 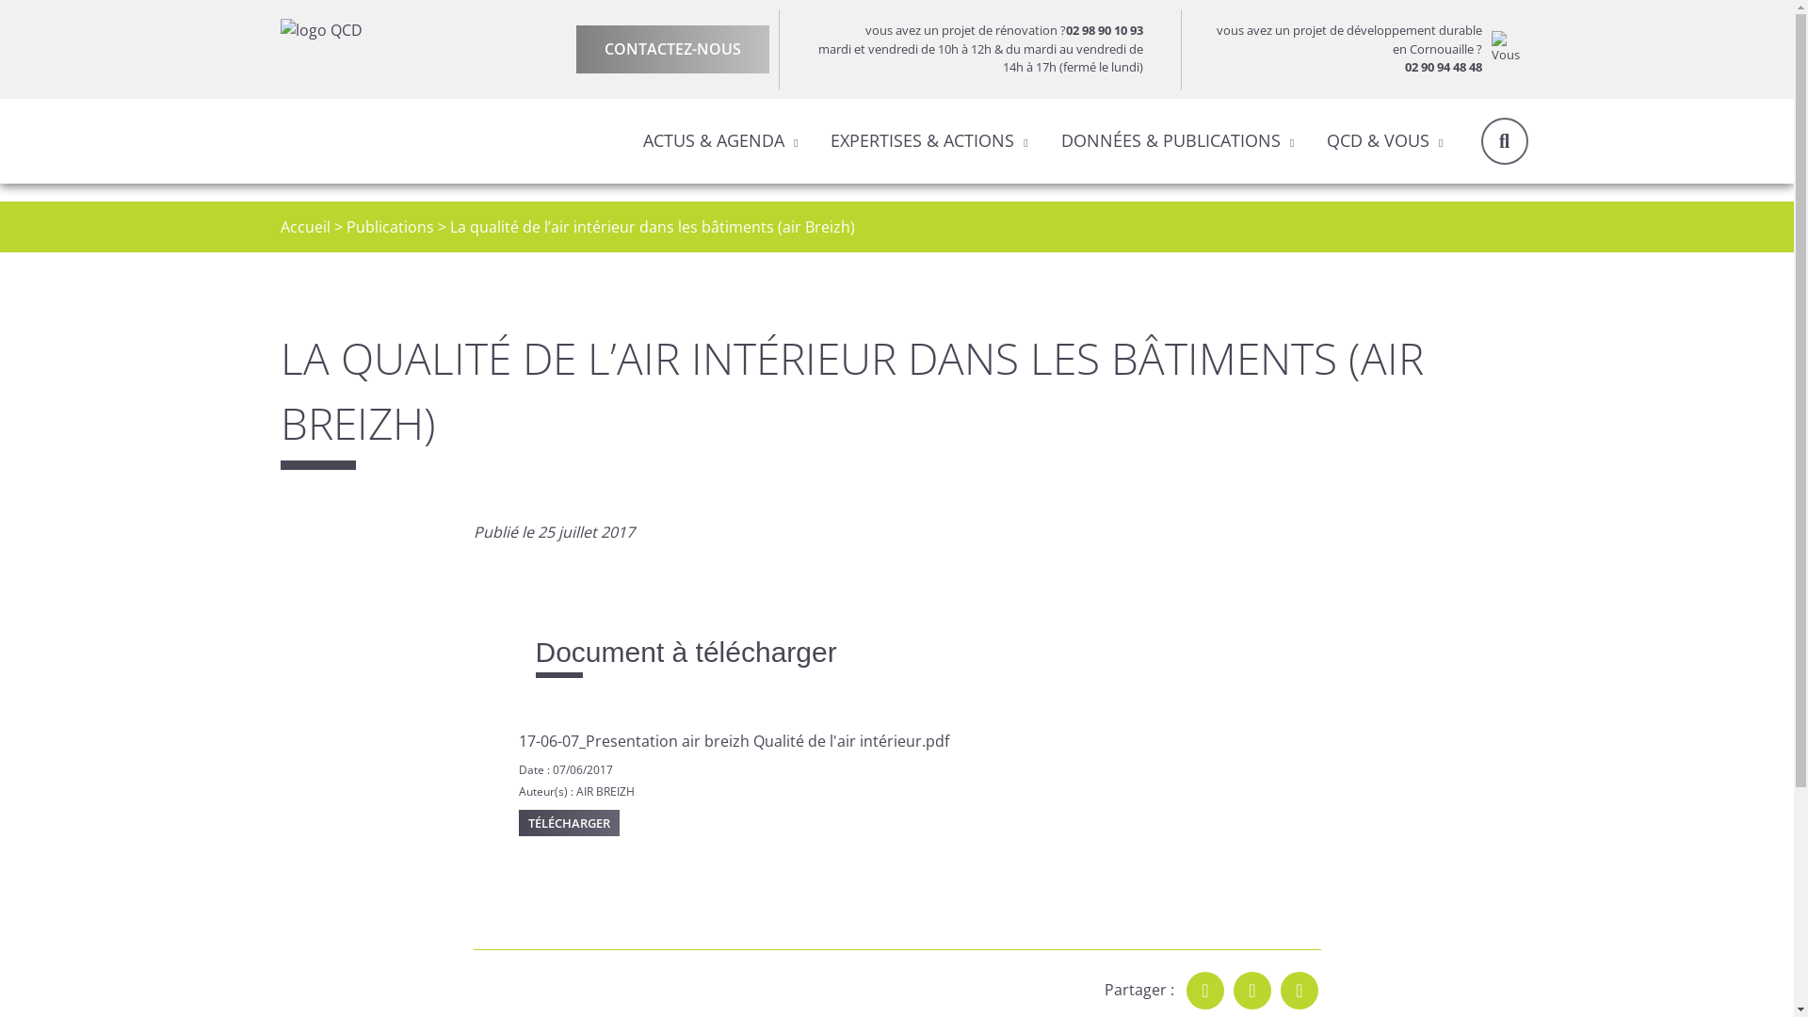 What do you see at coordinates (305, 227) in the screenshot?
I see `Accueil` at bounding box center [305, 227].